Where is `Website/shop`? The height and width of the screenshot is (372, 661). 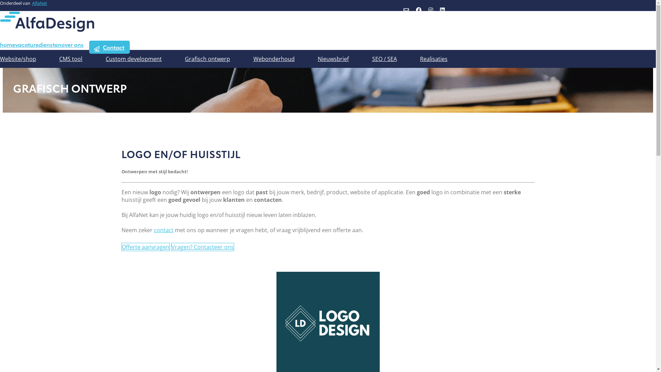
Website/shop is located at coordinates (18, 59).